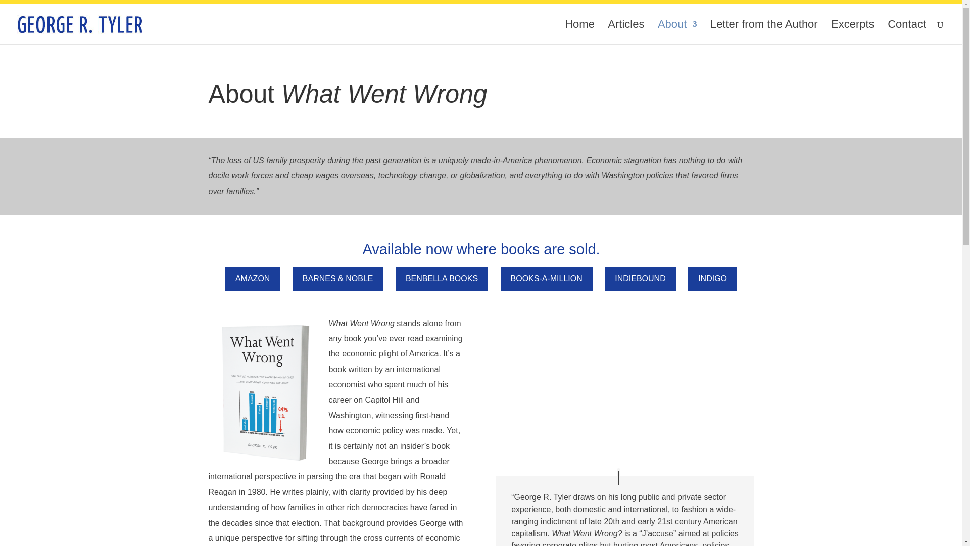 This screenshot has width=970, height=546. What do you see at coordinates (625, 32) in the screenshot?
I see `Articles` at bounding box center [625, 32].